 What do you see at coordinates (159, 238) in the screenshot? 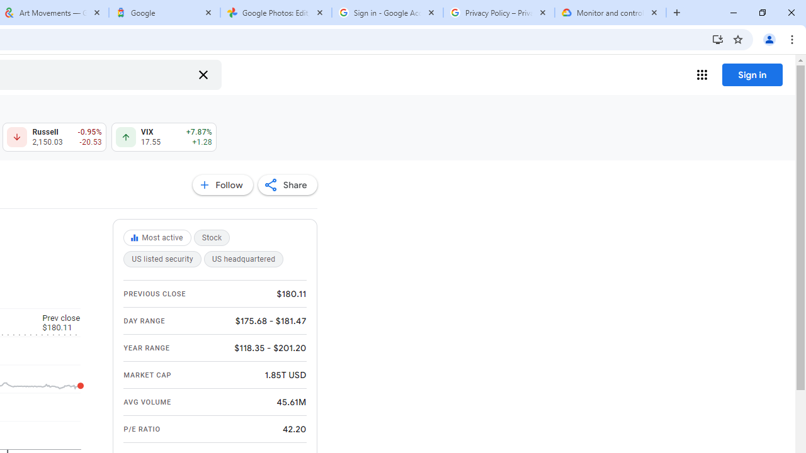
I see `Most active` at bounding box center [159, 238].